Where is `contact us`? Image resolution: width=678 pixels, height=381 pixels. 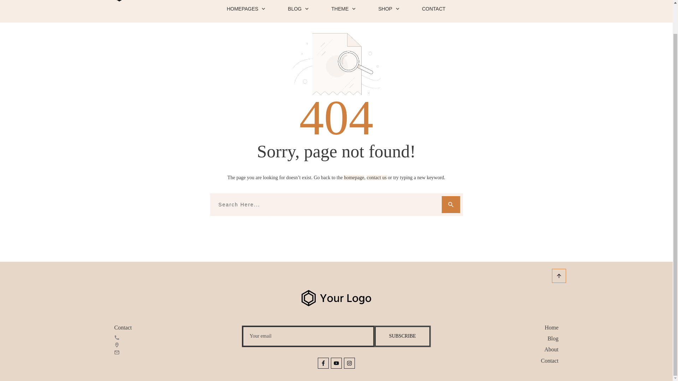 contact us is located at coordinates (376, 177).